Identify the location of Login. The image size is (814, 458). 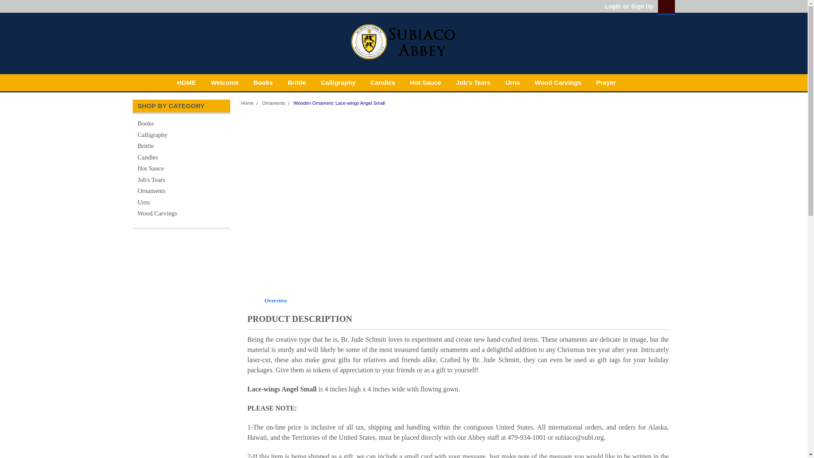
(612, 6).